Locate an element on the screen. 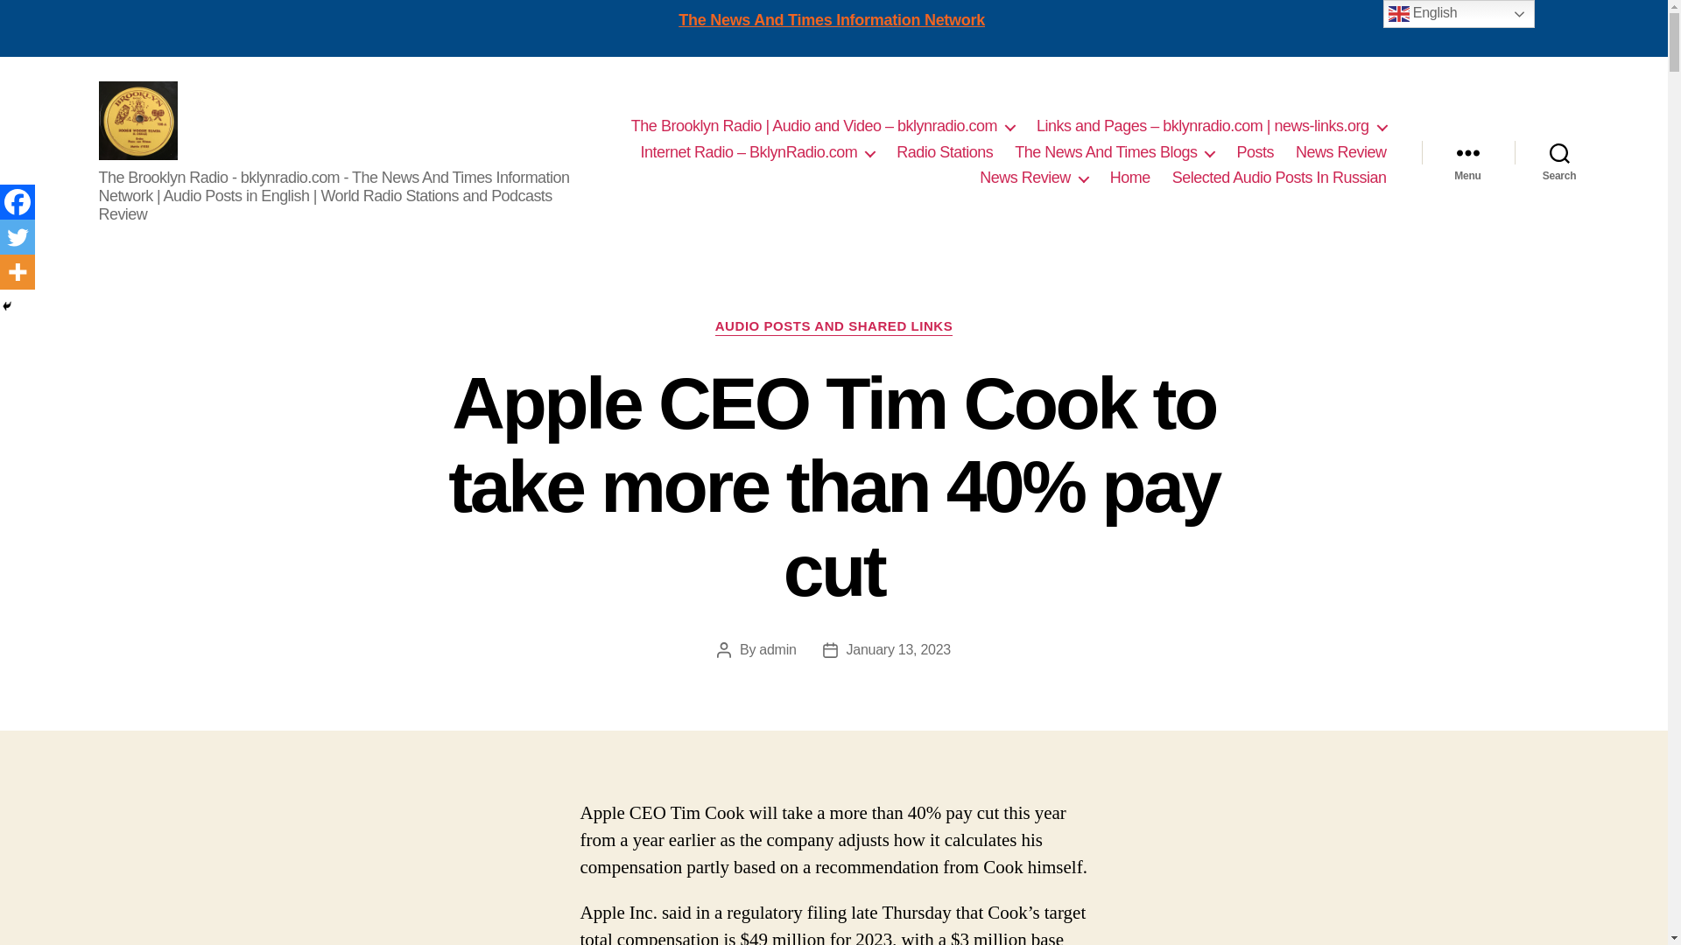 The height and width of the screenshot is (945, 1681). News Review is located at coordinates (1033, 178).